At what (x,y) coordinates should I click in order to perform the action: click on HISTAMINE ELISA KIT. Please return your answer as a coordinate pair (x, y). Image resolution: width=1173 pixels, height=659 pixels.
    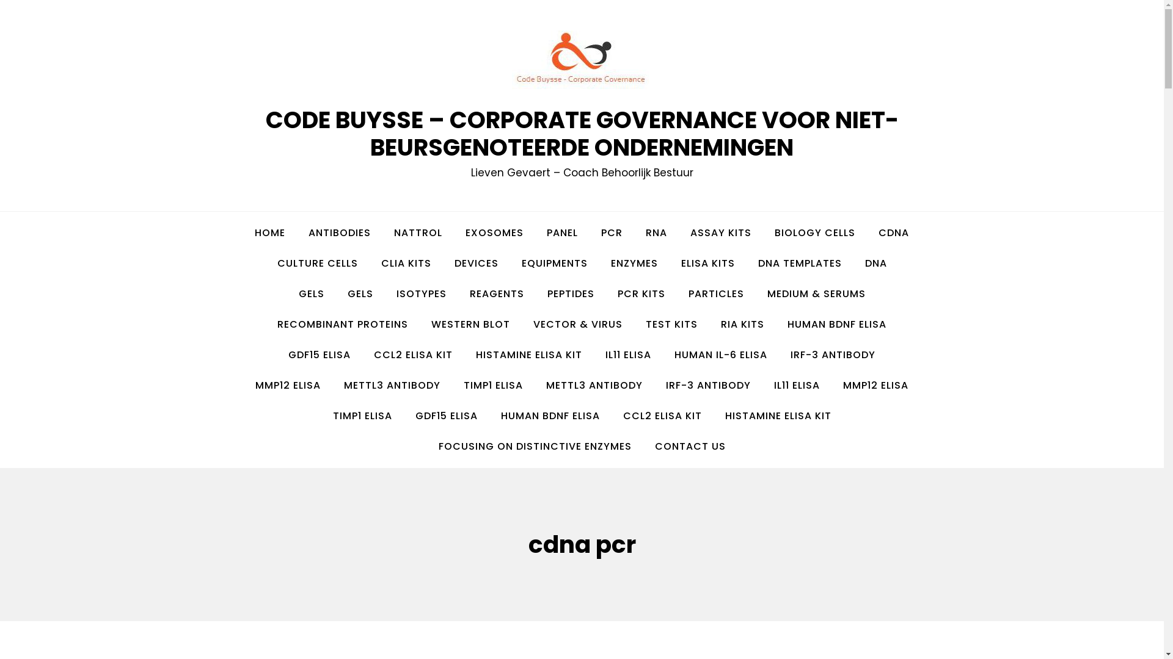
    Looking at the image, I should click on (778, 416).